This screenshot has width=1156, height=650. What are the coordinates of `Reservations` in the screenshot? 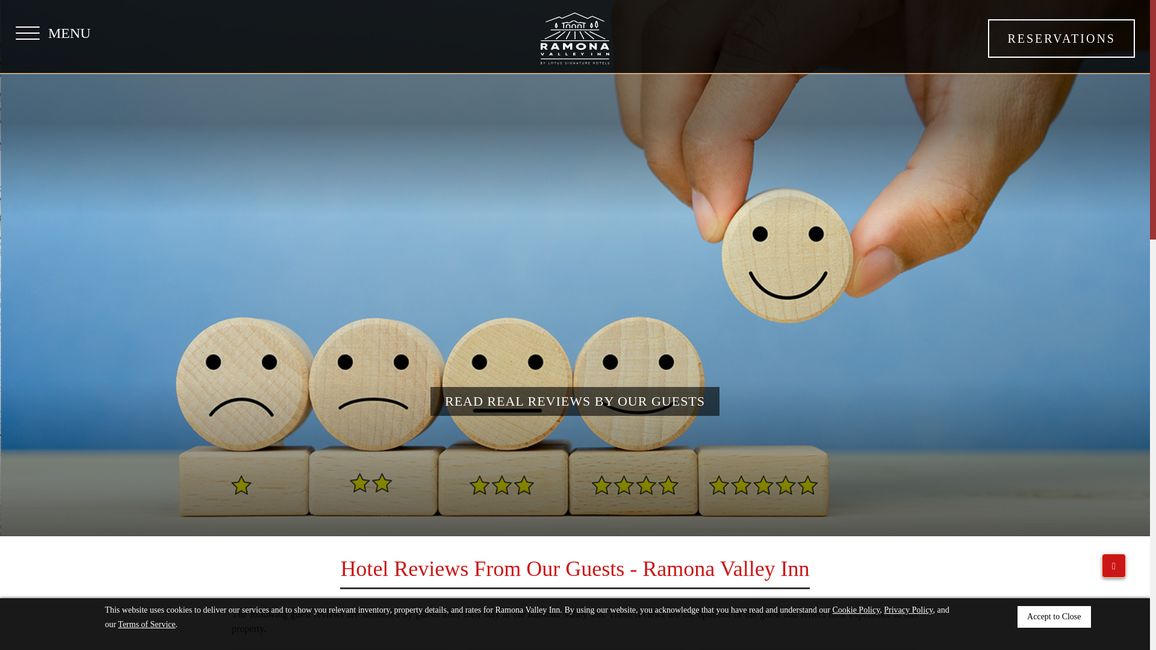 It's located at (1061, 39).